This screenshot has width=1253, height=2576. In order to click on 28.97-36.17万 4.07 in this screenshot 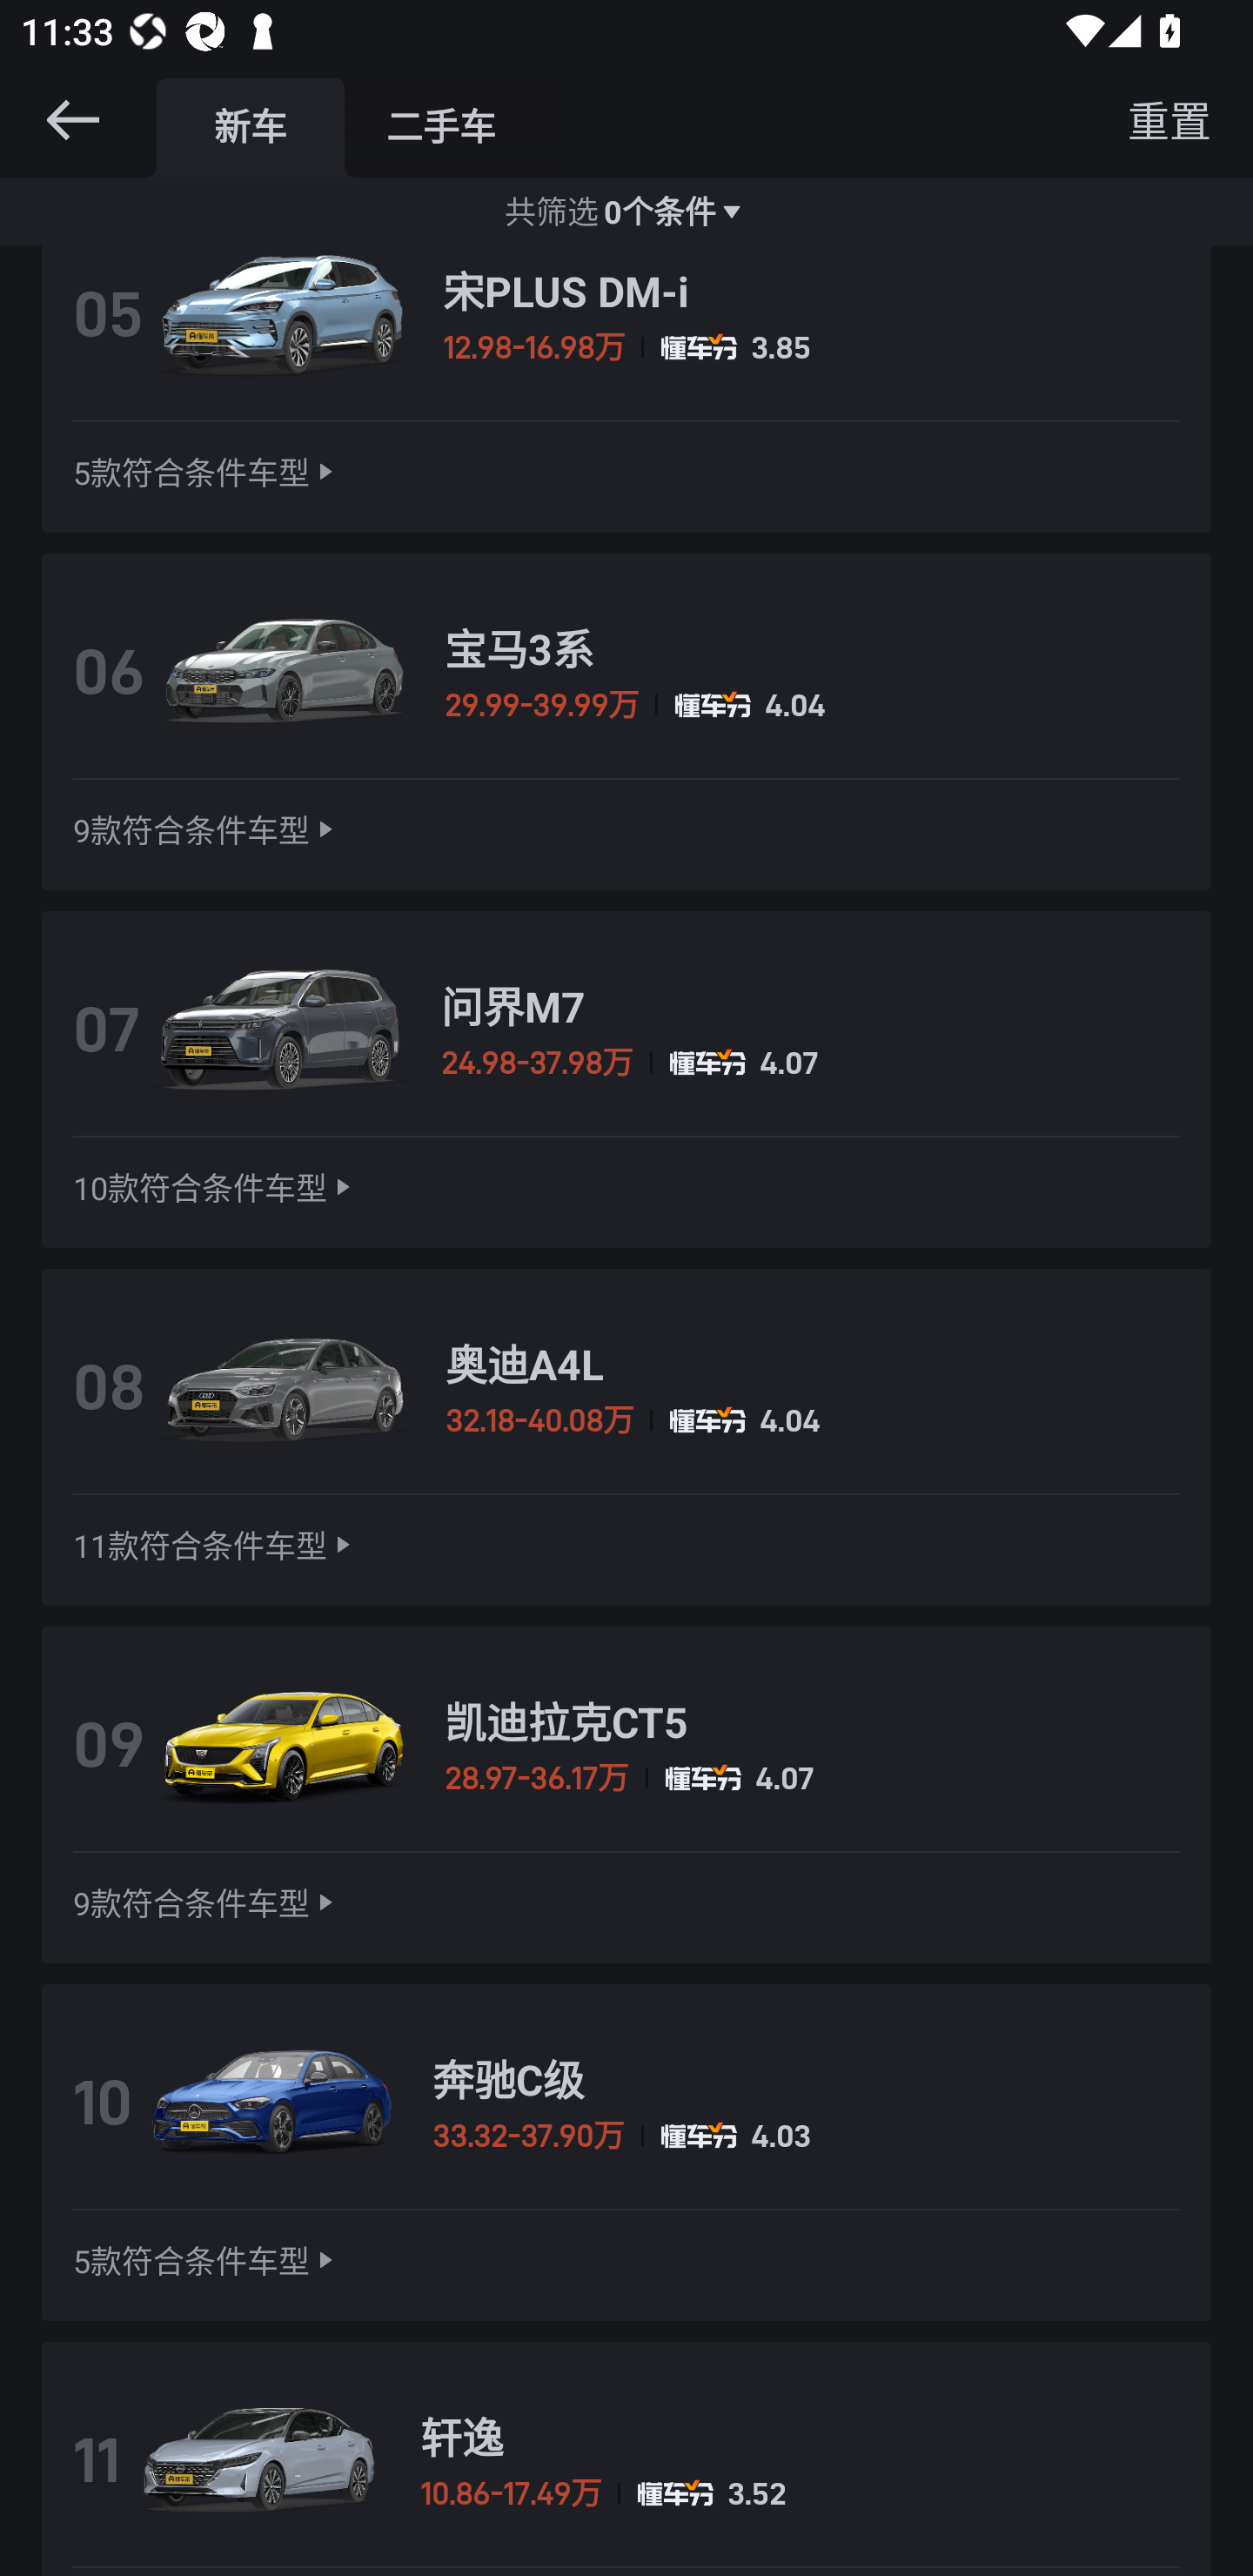, I will do `click(813, 1777)`.